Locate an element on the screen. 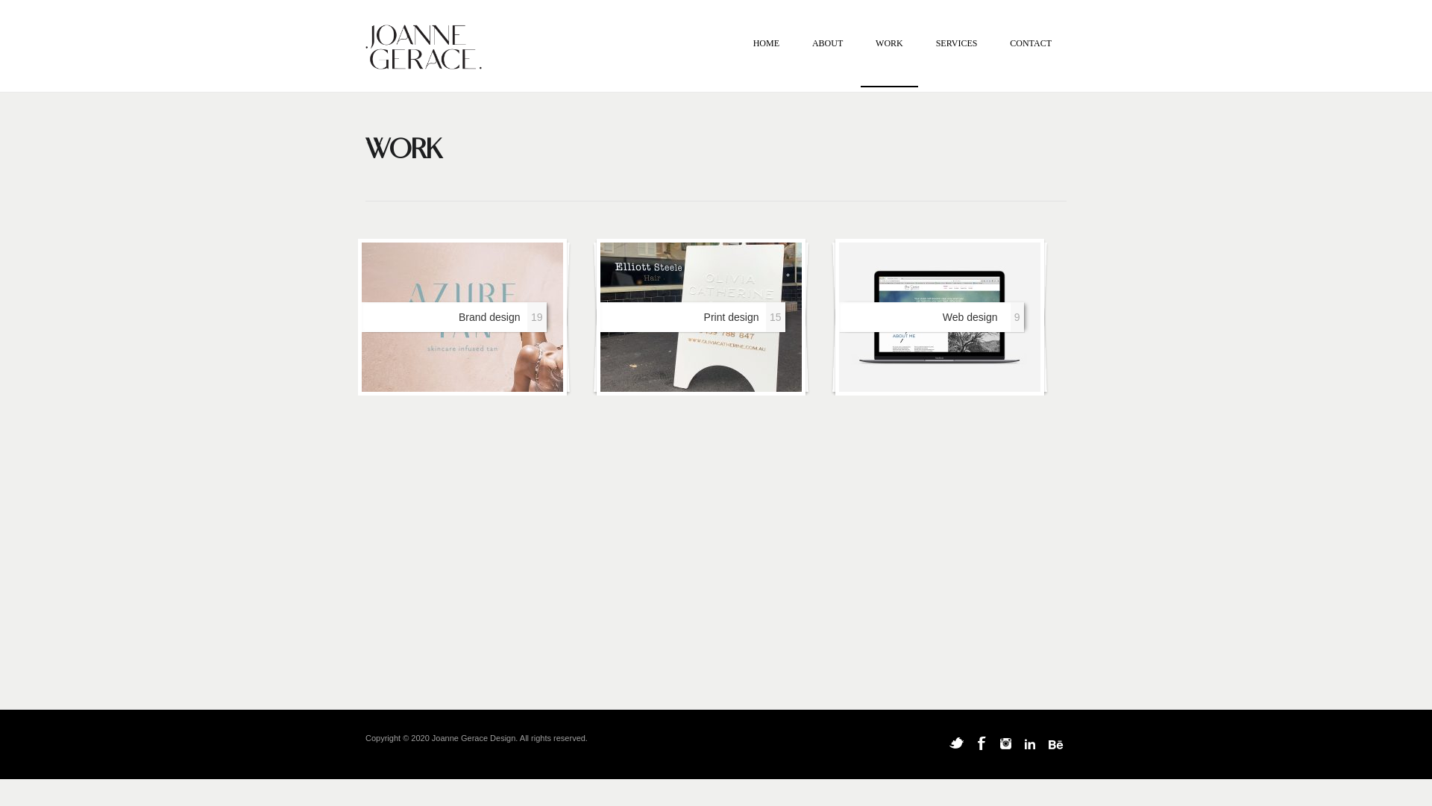 This screenshot has width=1432, height=806. www.annaseverino.com.au is located at coordinates (940, 317).